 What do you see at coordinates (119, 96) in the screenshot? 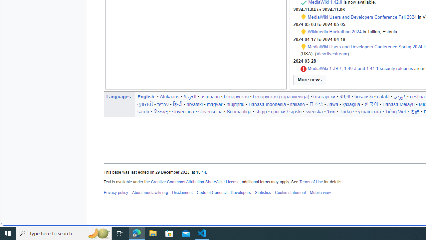
I see `Languages:` at bounding box center [119, 96].